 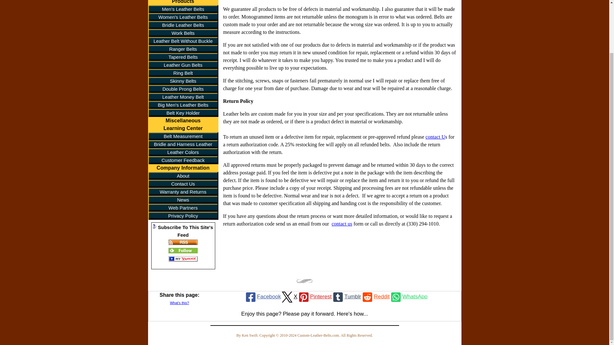 I want to click on Leather Belt Without Buckle, so click(x=183, y=41).